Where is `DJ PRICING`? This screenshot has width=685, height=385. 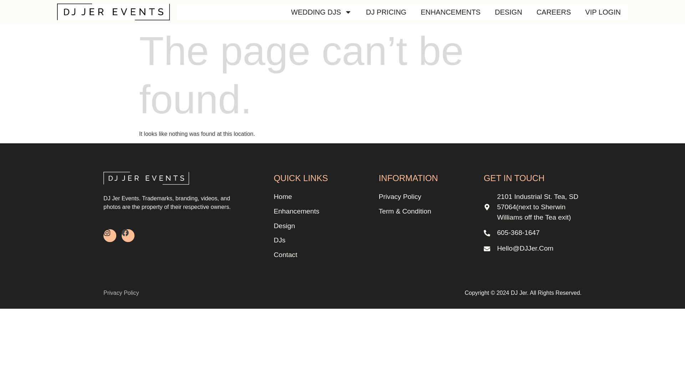
DJ PRICING is located at coordinates (386, 12).